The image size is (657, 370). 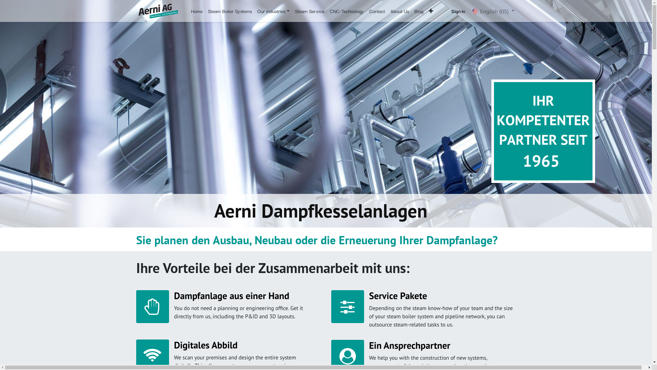 I want to click on About Us, so click(x=400, y=11).